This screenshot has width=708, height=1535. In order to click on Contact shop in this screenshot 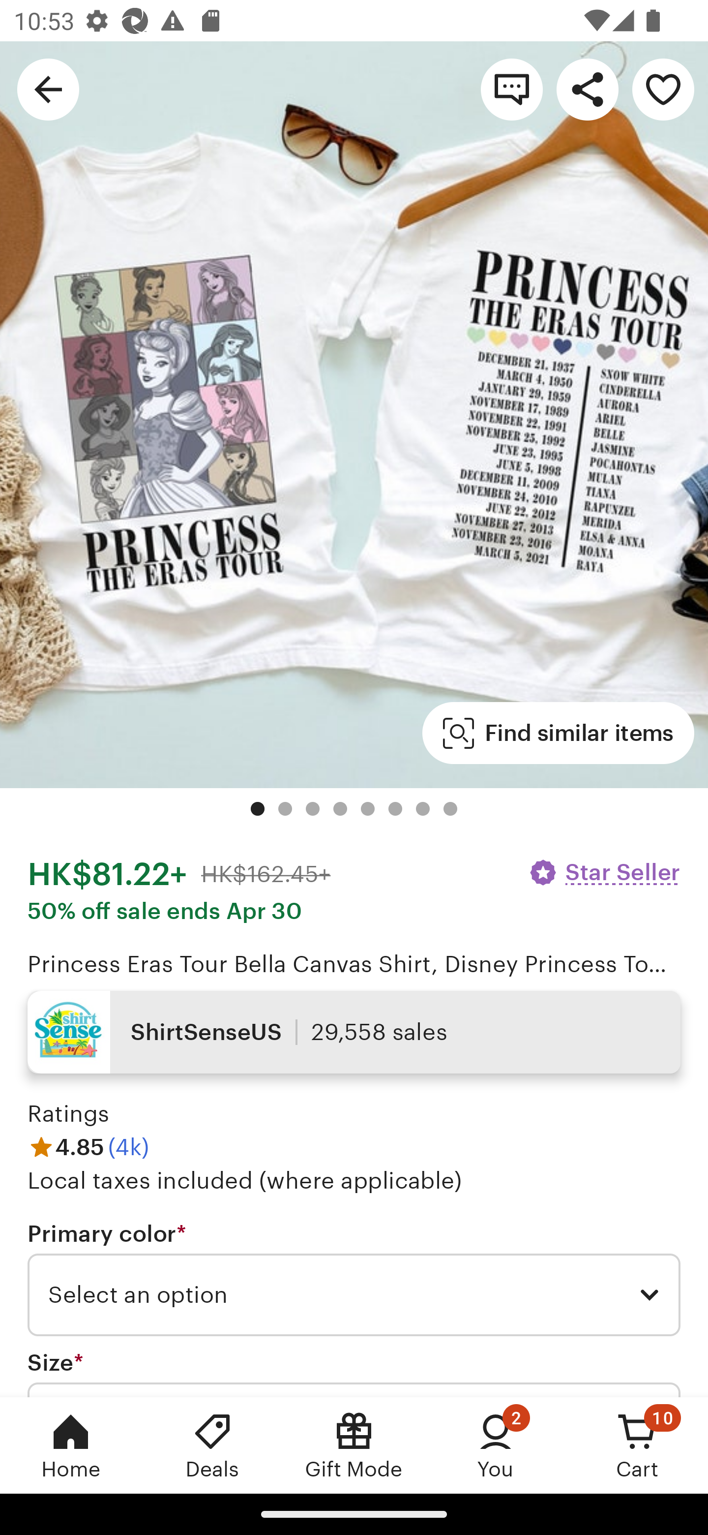, I will do `click(511, 89)`.